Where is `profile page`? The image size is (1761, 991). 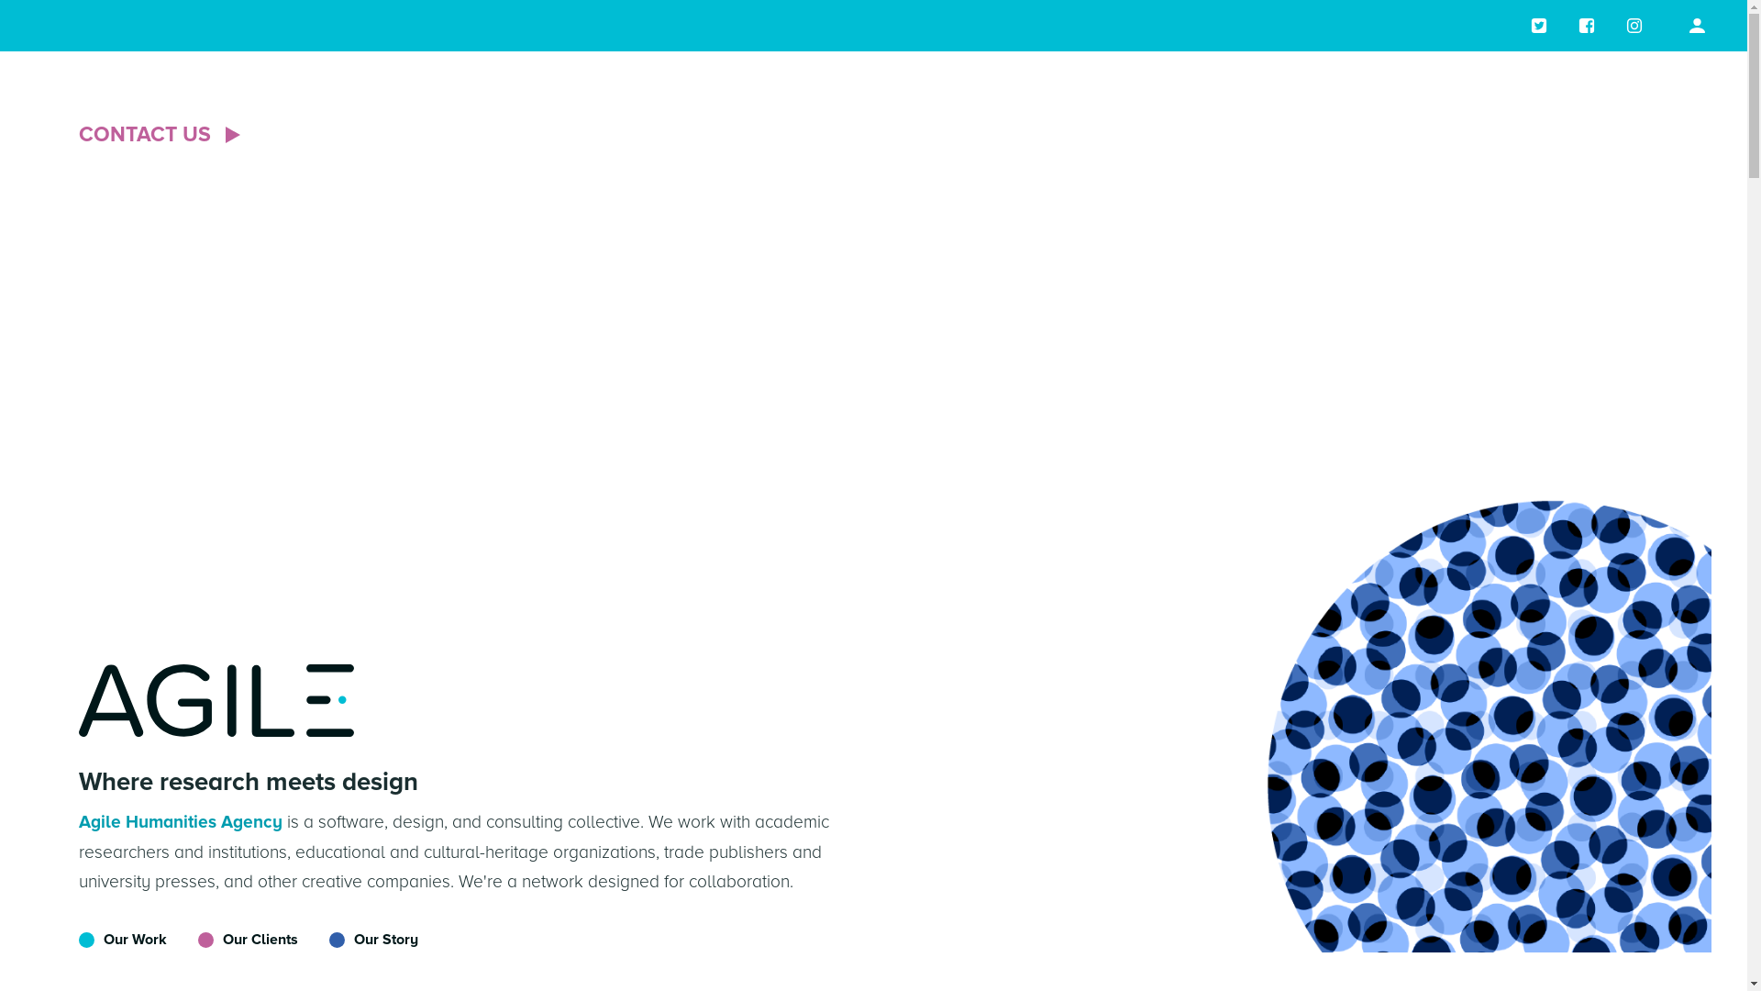
profile page is located at coordinates (1697, 26).